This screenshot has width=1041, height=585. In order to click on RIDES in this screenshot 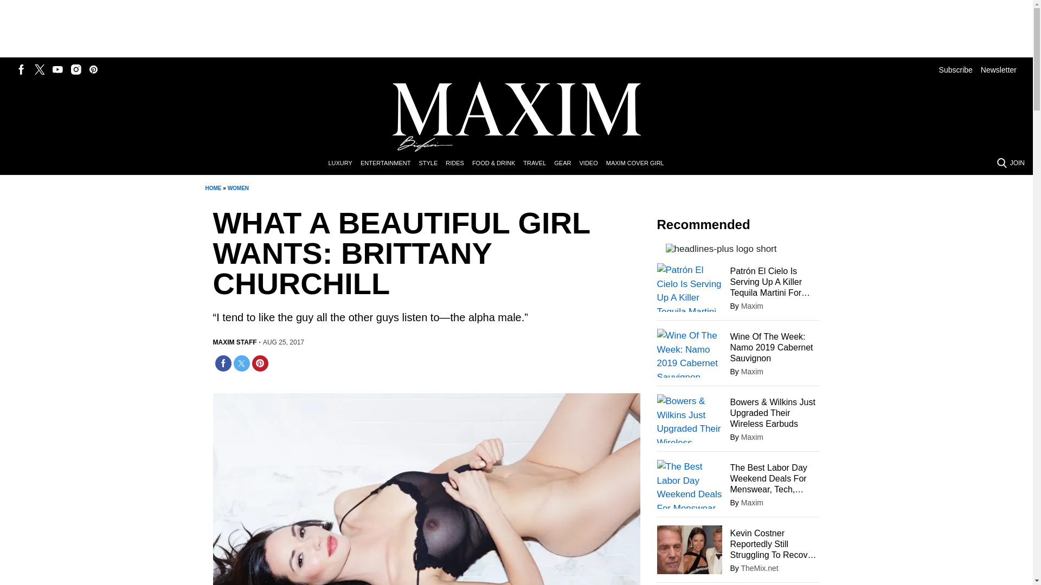, I will do `click(459, 164)`.